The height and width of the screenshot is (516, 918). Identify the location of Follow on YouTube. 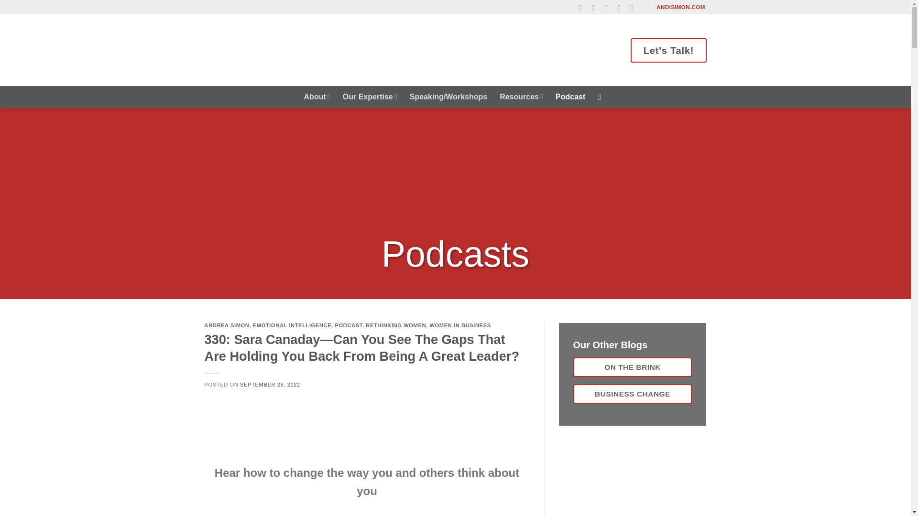
(635, 8).